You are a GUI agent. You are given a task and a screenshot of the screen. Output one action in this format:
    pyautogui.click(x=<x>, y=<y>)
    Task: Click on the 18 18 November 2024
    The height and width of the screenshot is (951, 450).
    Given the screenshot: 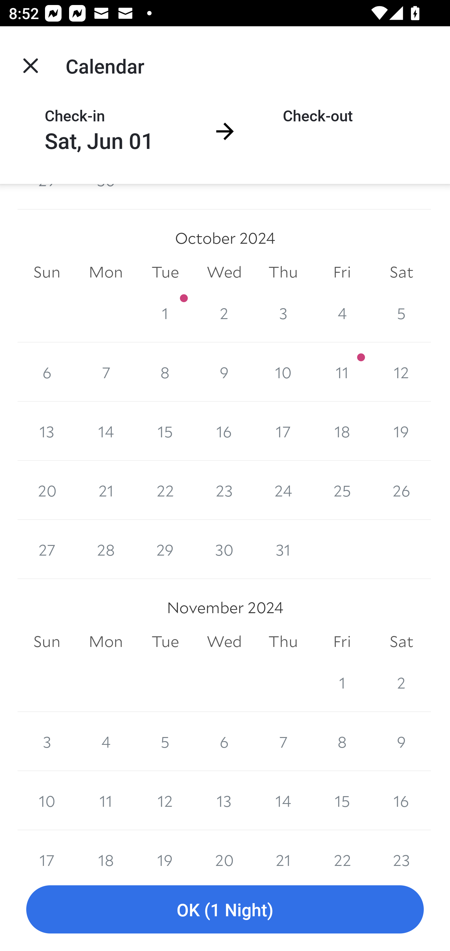 What is the action you would take?
    pyautogui.click(x=106, y=848)
    